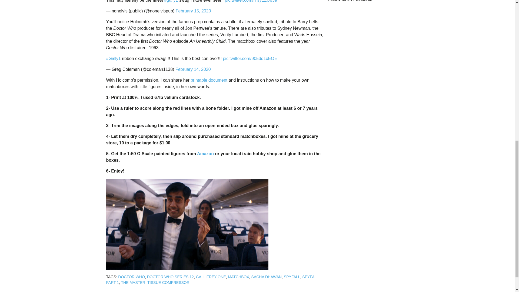  I want to click on DOCTOR WHO SERIES 12, so click(170, 277).